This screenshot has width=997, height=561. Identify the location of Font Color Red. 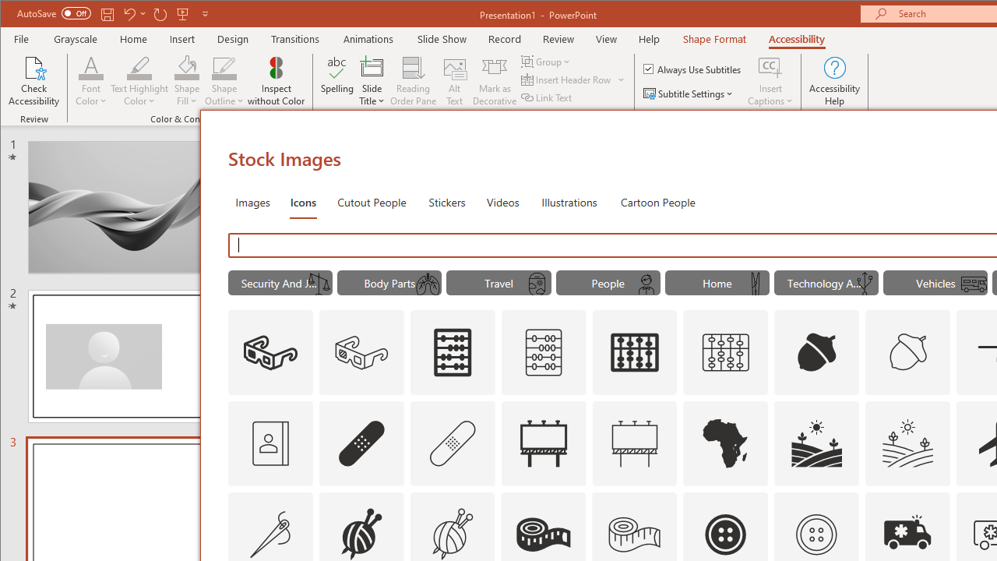
(90, 67).